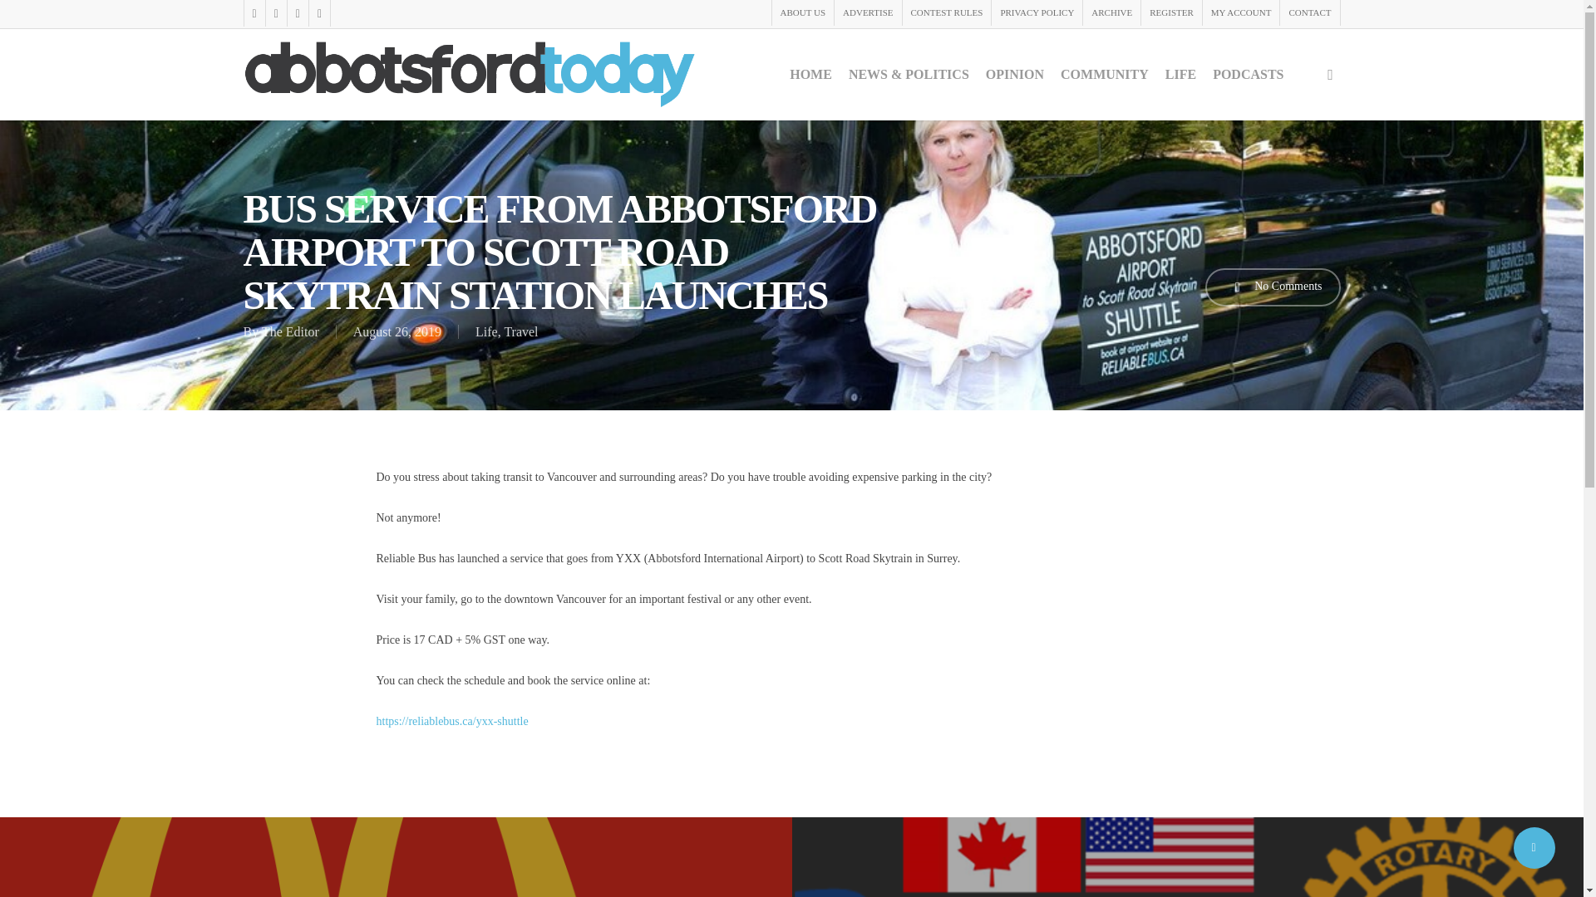  Describe the element at coordinates (1180, 75) in the screenshot. I see `LIFE` at that location.